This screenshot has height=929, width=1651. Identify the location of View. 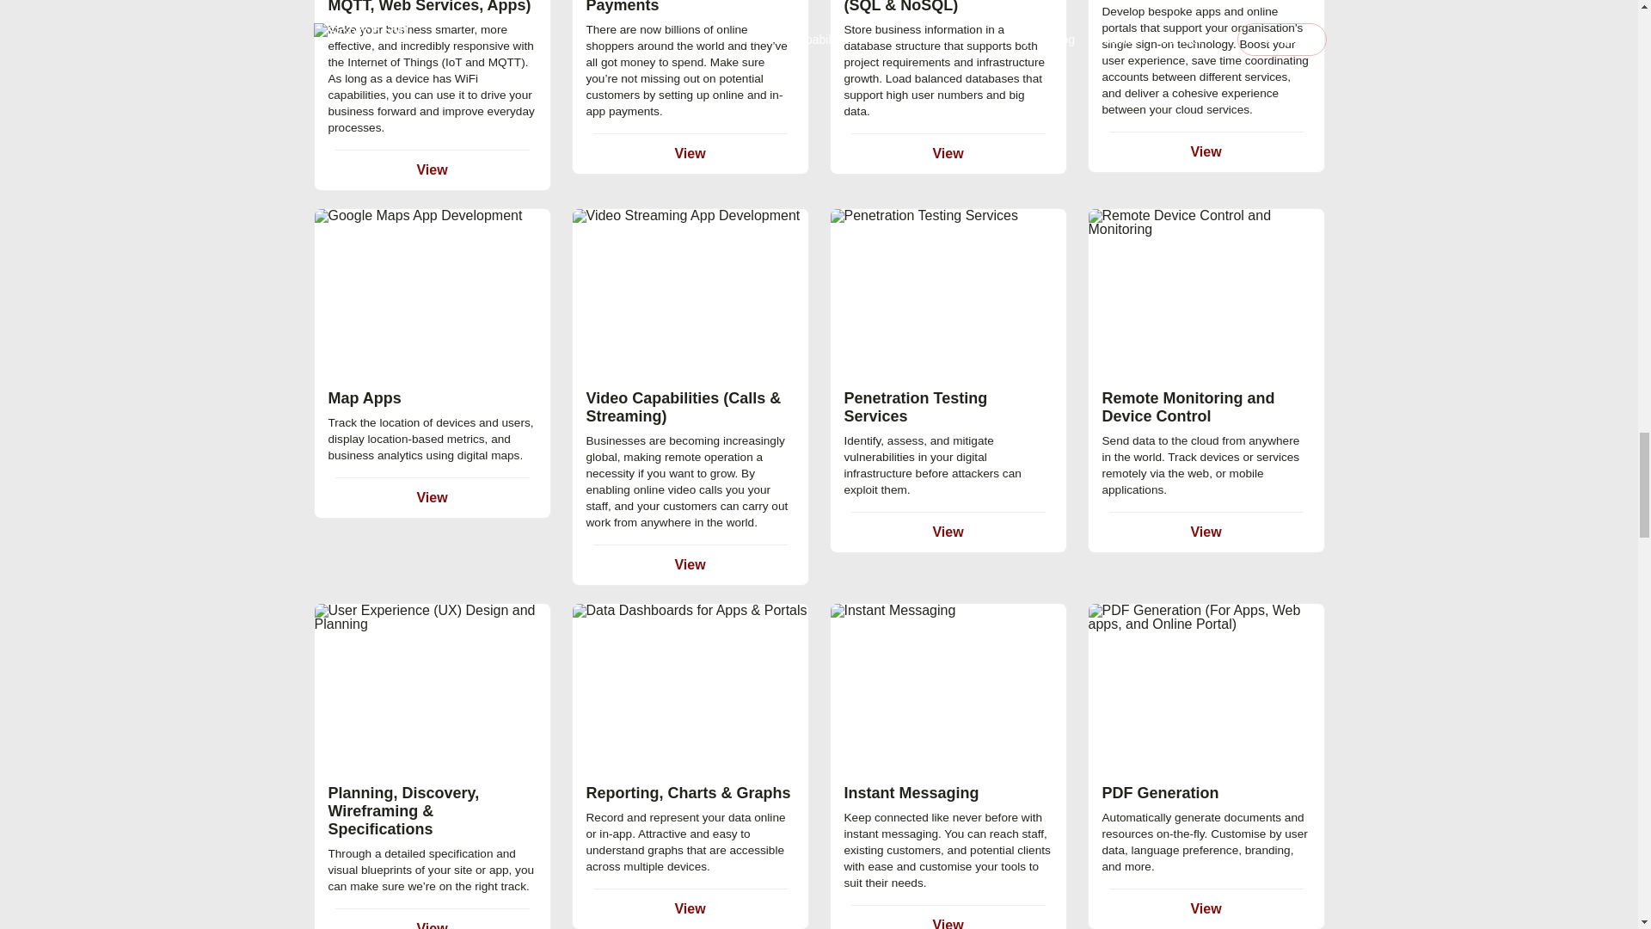
(432, 170).